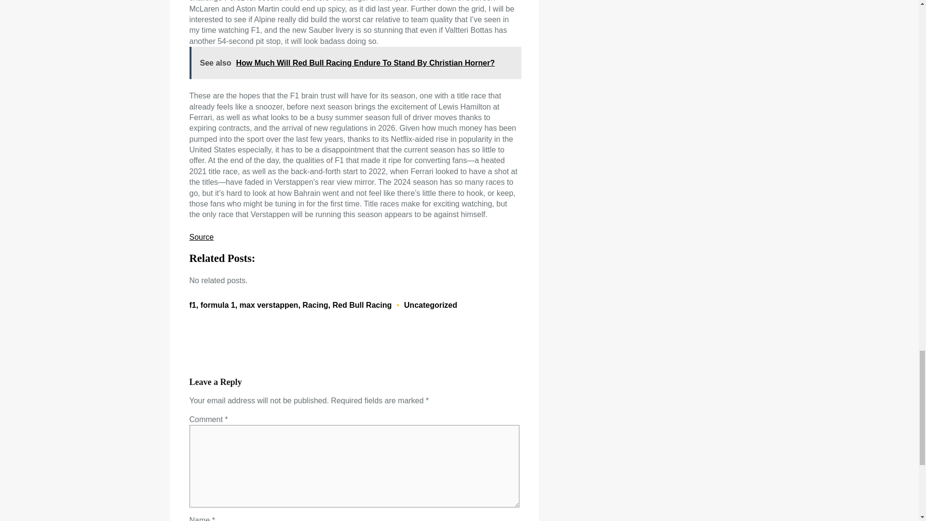  What do you see at coordinates (315, 305) in the screenshot?
I see `Racing` at bounding box center [315, 305].